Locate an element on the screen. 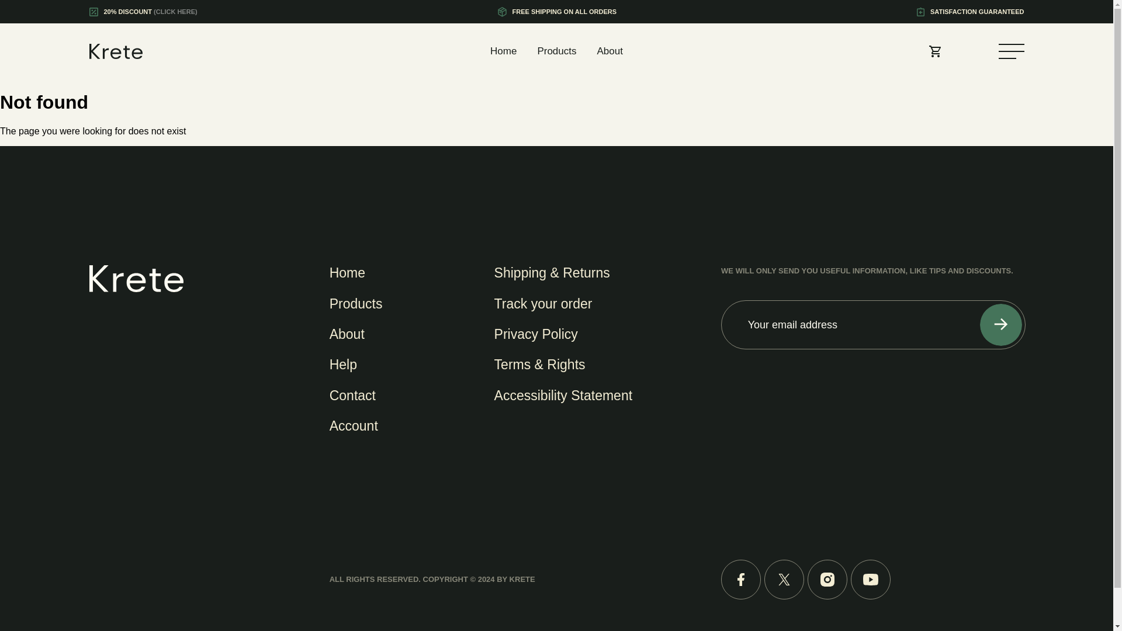 The width and height of the screenshot is (1122, 631). Accessibility Statement is located at coordinates (563, 396).